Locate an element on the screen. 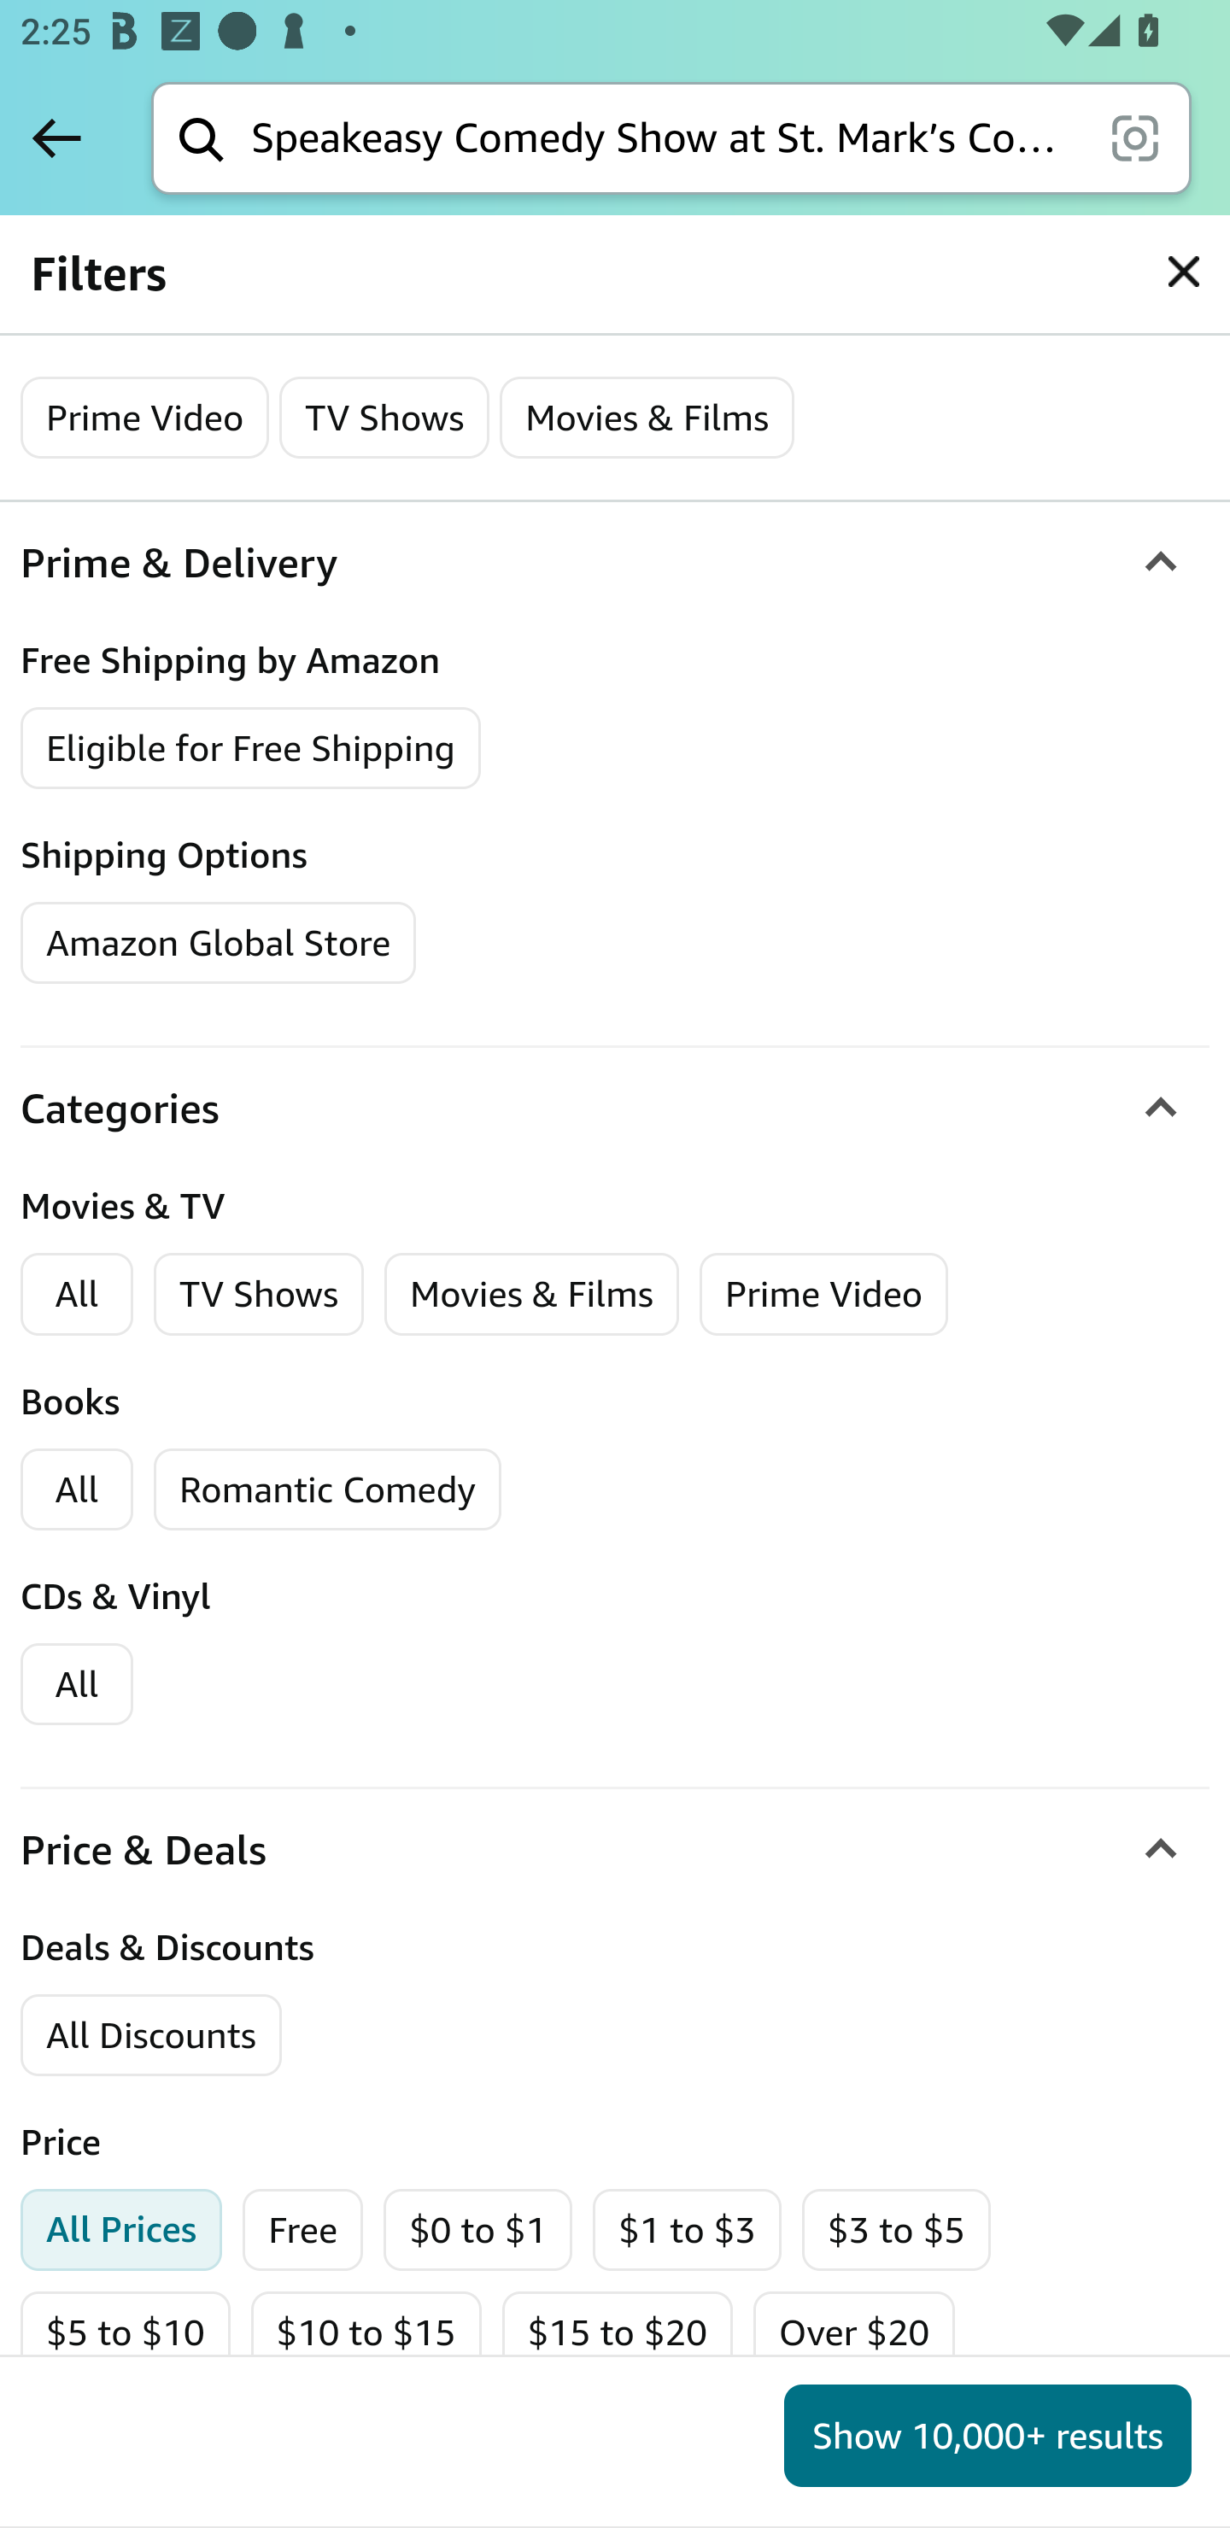  $0 to $1 is located at coordinates (477, 2231).